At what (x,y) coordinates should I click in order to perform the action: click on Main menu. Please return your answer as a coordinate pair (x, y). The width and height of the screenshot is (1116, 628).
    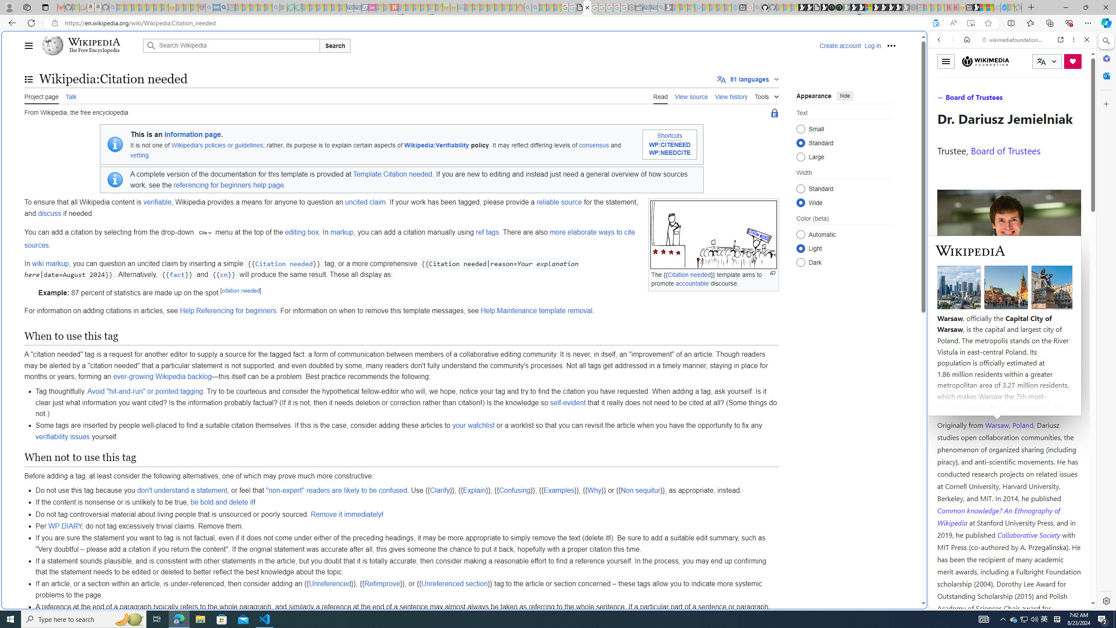
    Looking at the image, I should click on (29, 45).